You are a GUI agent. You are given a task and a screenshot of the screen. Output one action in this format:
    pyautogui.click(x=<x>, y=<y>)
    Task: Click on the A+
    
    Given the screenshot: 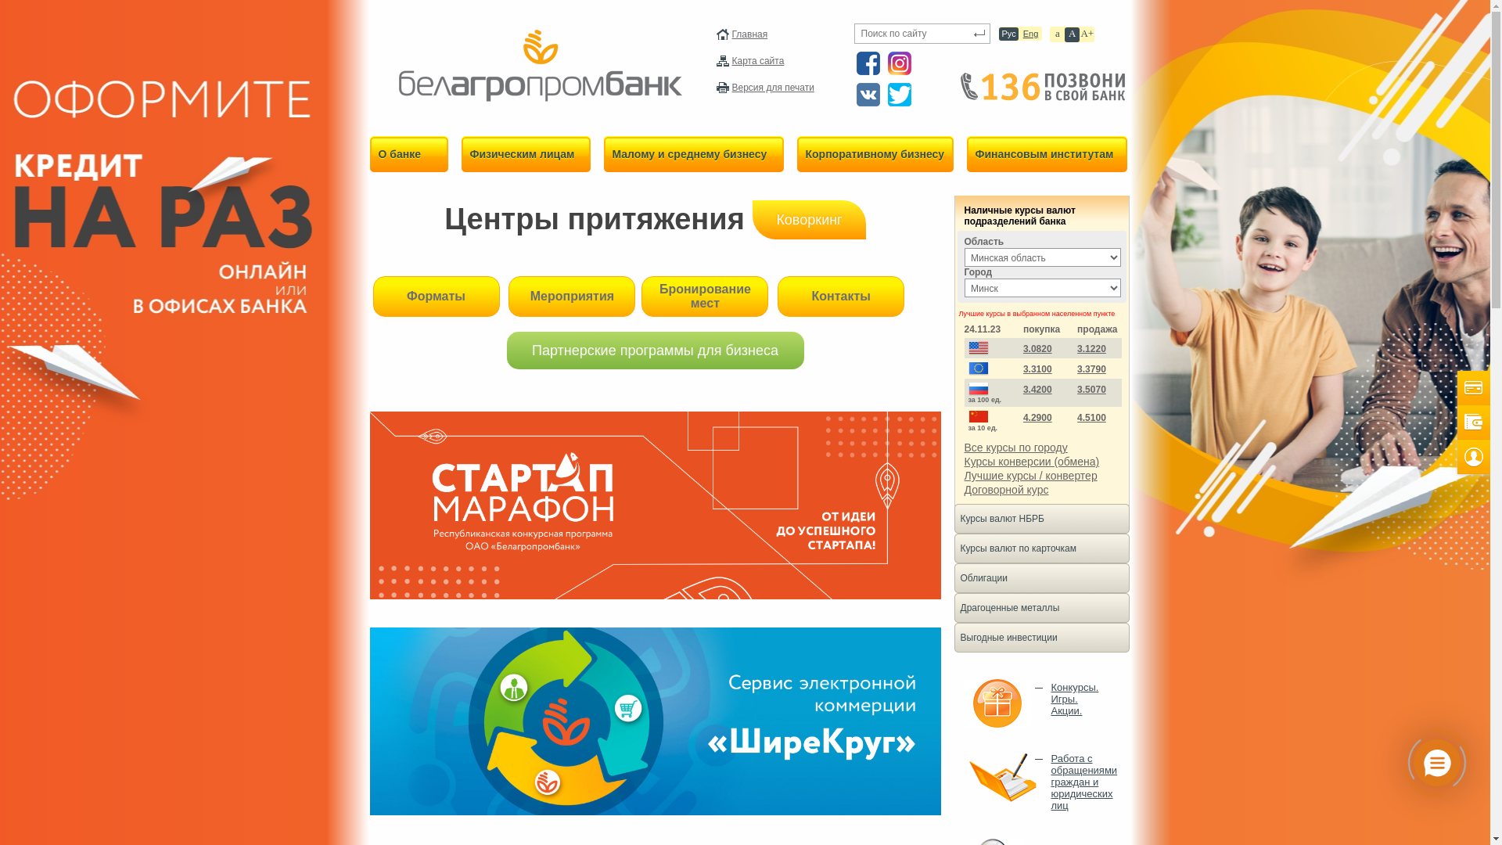 What is the action you would take?
    pyautogui.click(x=1087, y=34)
    